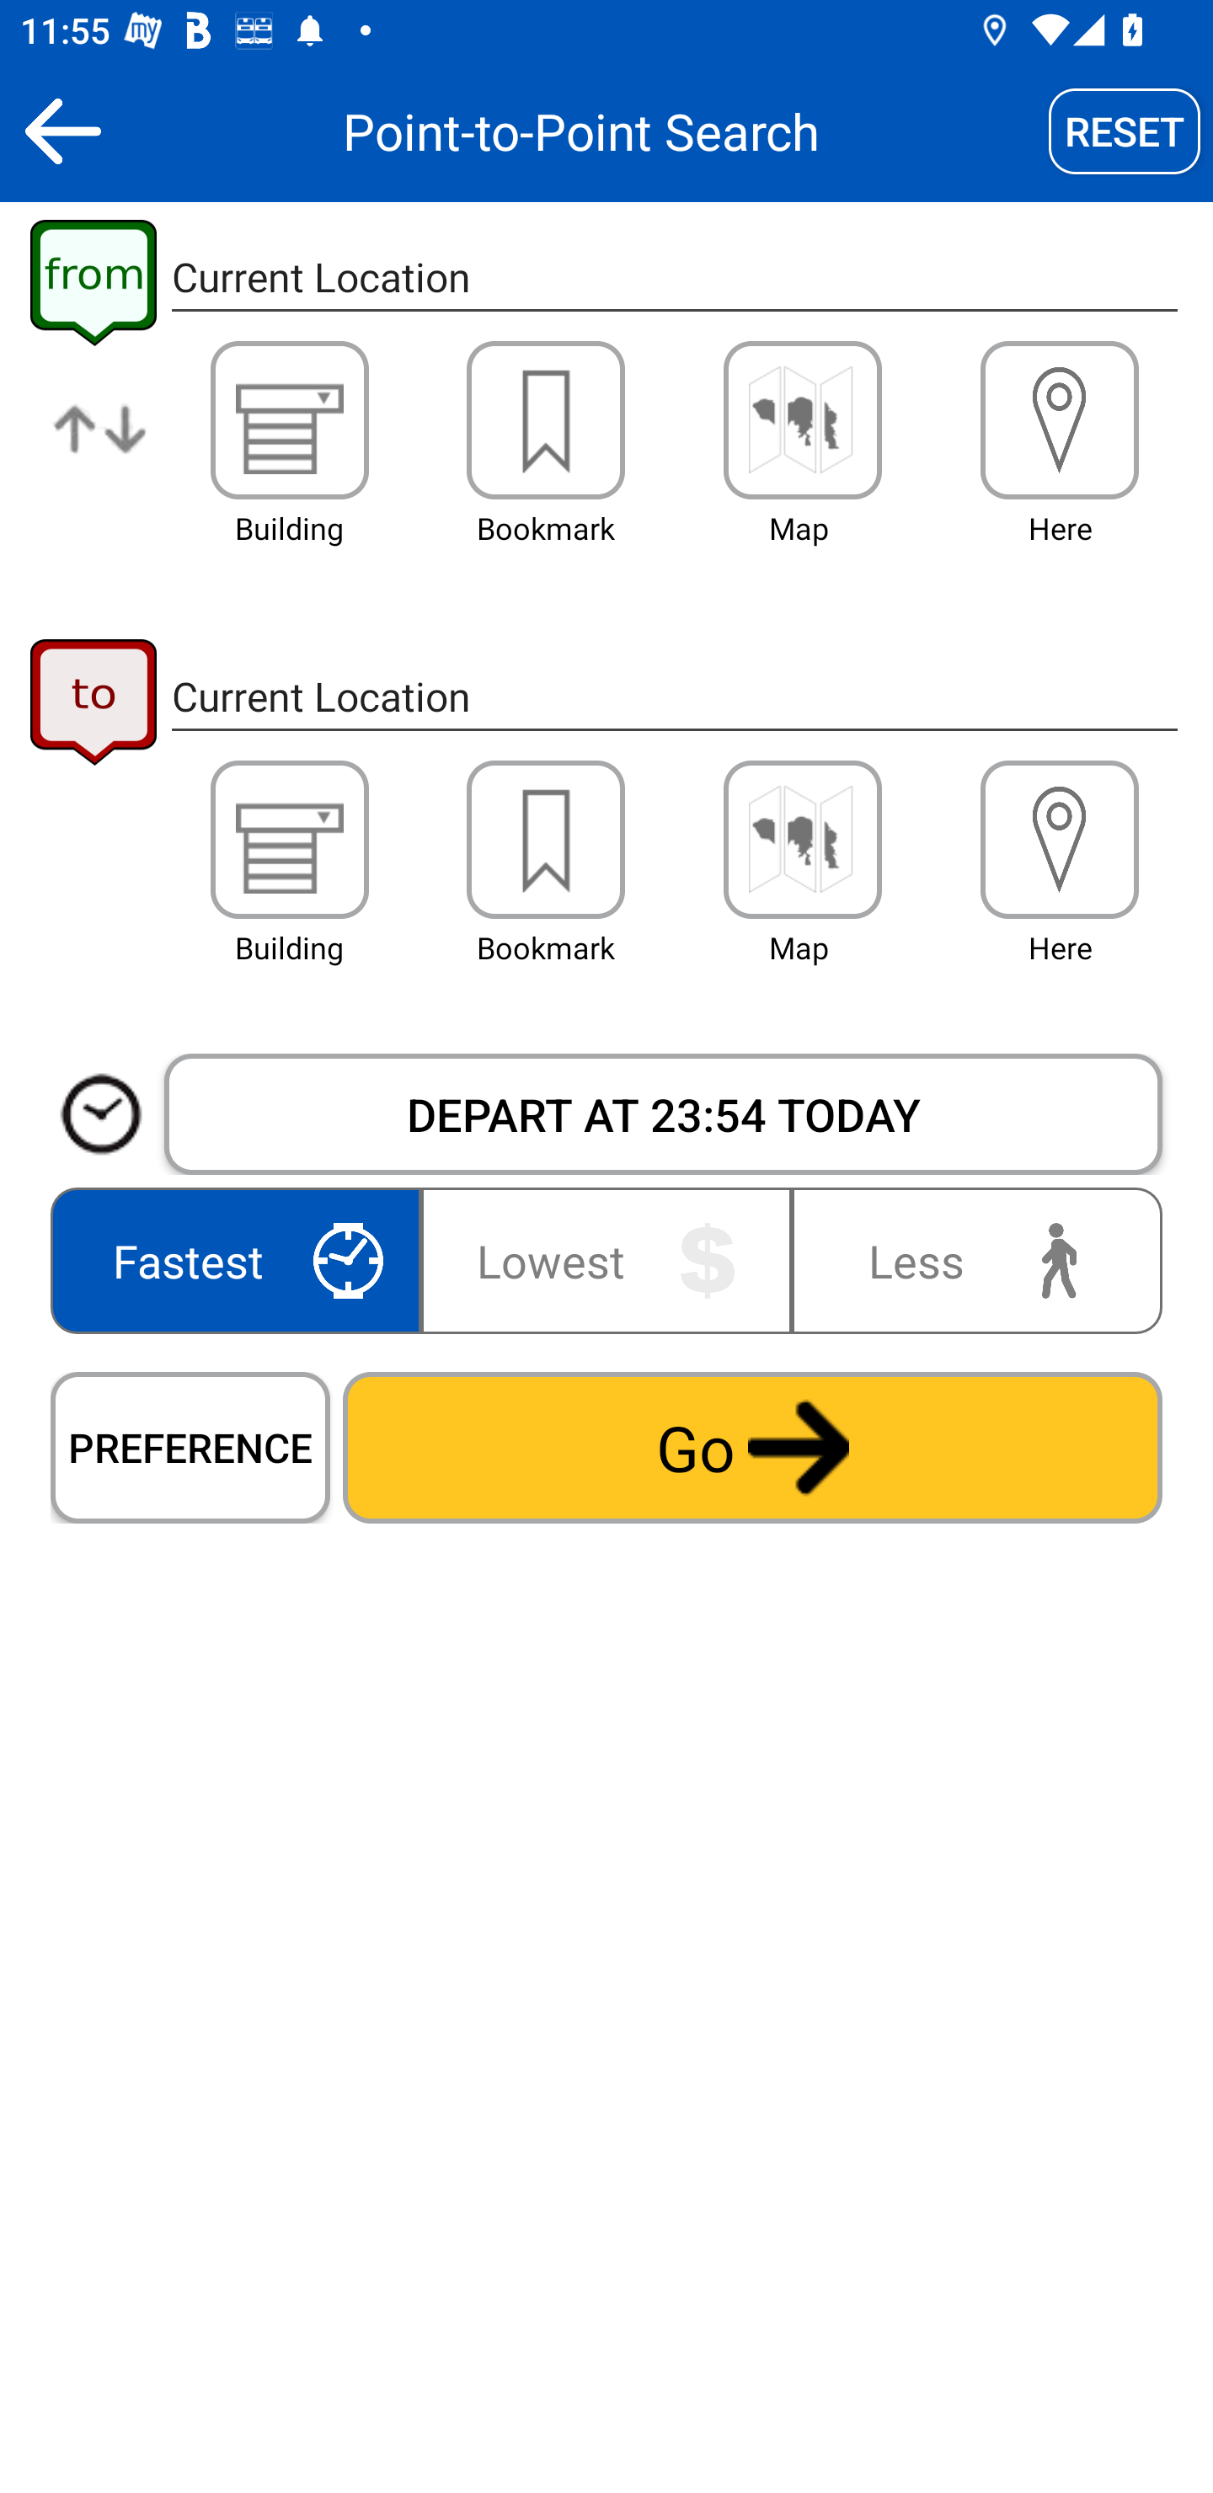  Describe the element at coordinates (606, 1260) in the screenshot. I see `Lowest` at that location.